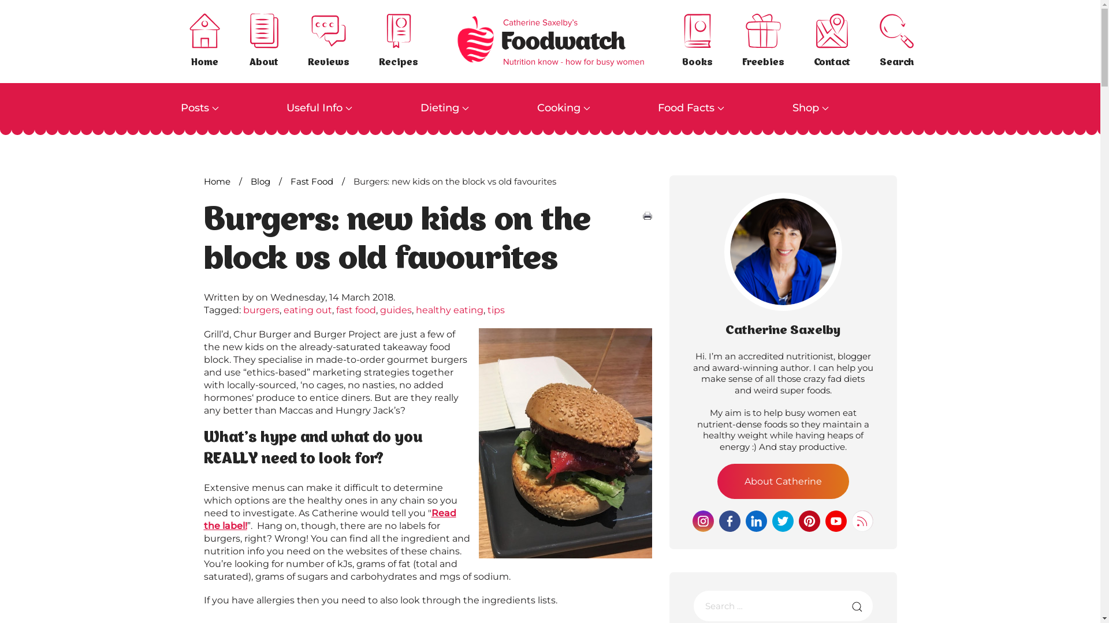 Image resolution: width=1109 pixels, height=623 pixels. What do you see at coordinates (311, 181) in the screenshot?
I see `Fast Food` at bounding box center [311, 181].